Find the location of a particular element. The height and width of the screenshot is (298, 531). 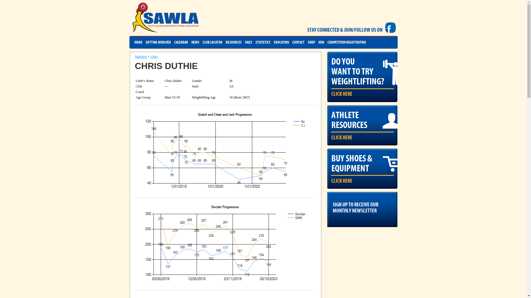

CLICK HERE is located at coordinates (342, 138).